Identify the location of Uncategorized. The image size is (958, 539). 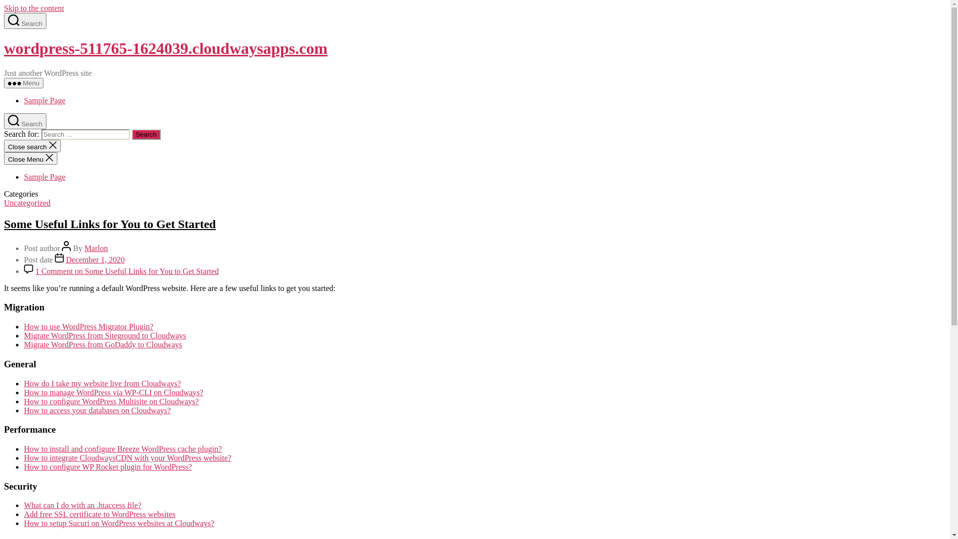
(27, 203).